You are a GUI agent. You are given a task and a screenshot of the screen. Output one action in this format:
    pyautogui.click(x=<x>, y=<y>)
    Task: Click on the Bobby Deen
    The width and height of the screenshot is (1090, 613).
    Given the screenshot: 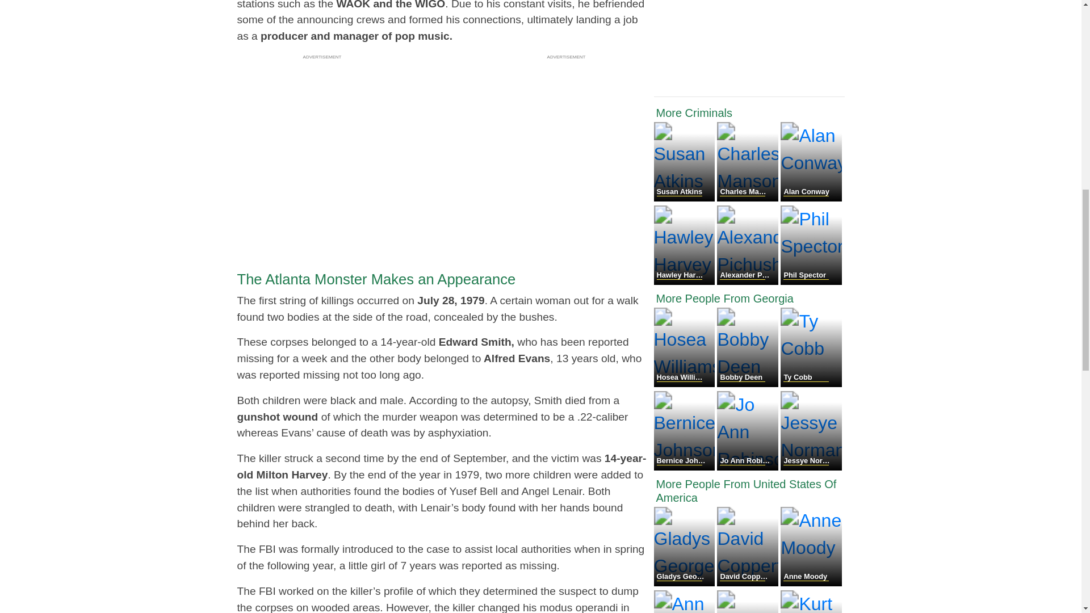 What is the action you would take?
    pyautogui.click(x=748, y=384)
    